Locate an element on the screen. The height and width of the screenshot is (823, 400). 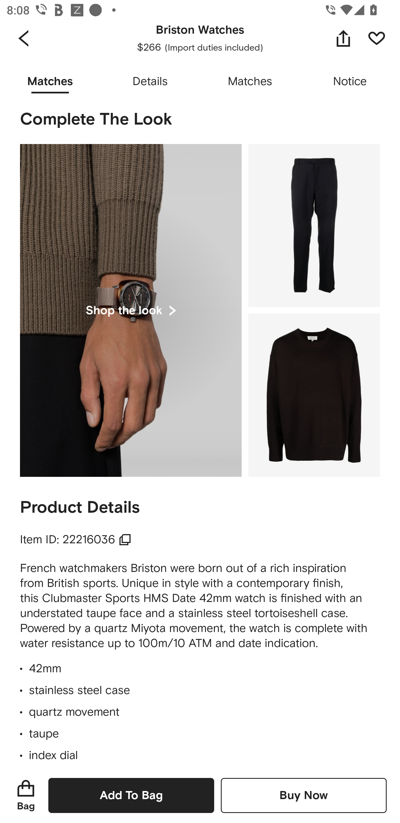
Matches is located at coordinates (250, 82).